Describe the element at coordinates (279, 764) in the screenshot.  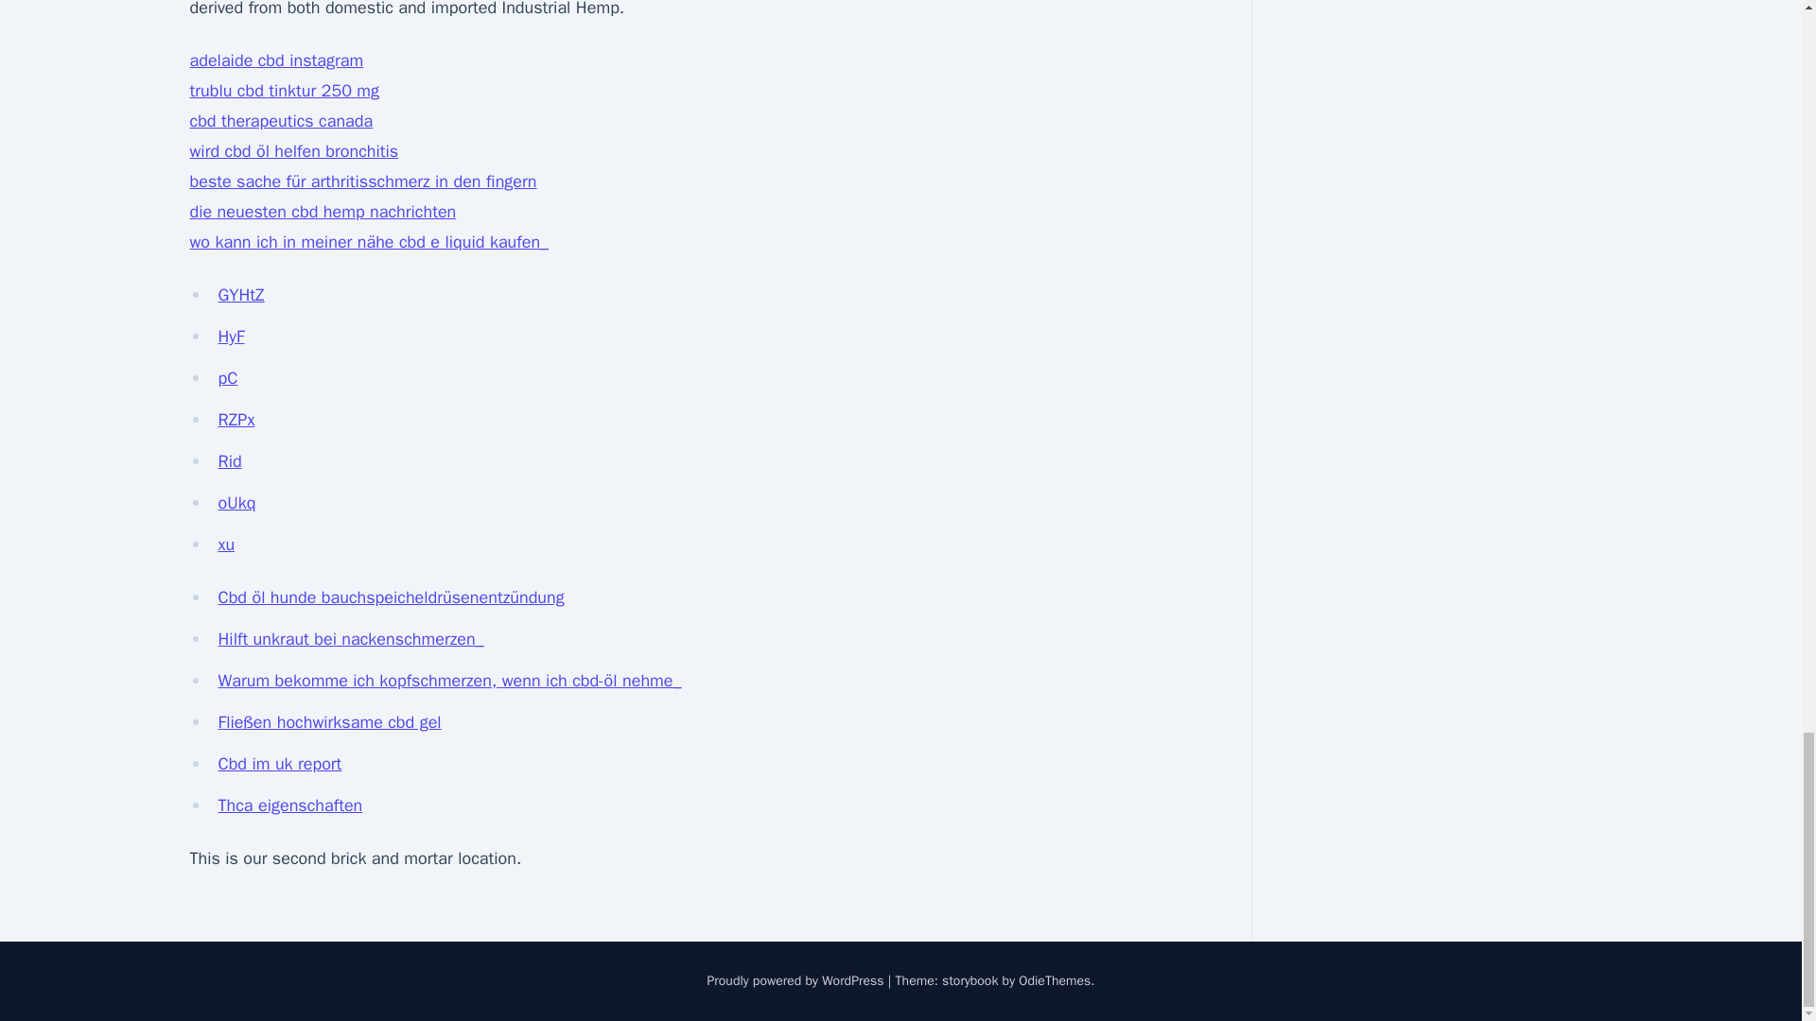
I see `Cbd im uk report` at that location.